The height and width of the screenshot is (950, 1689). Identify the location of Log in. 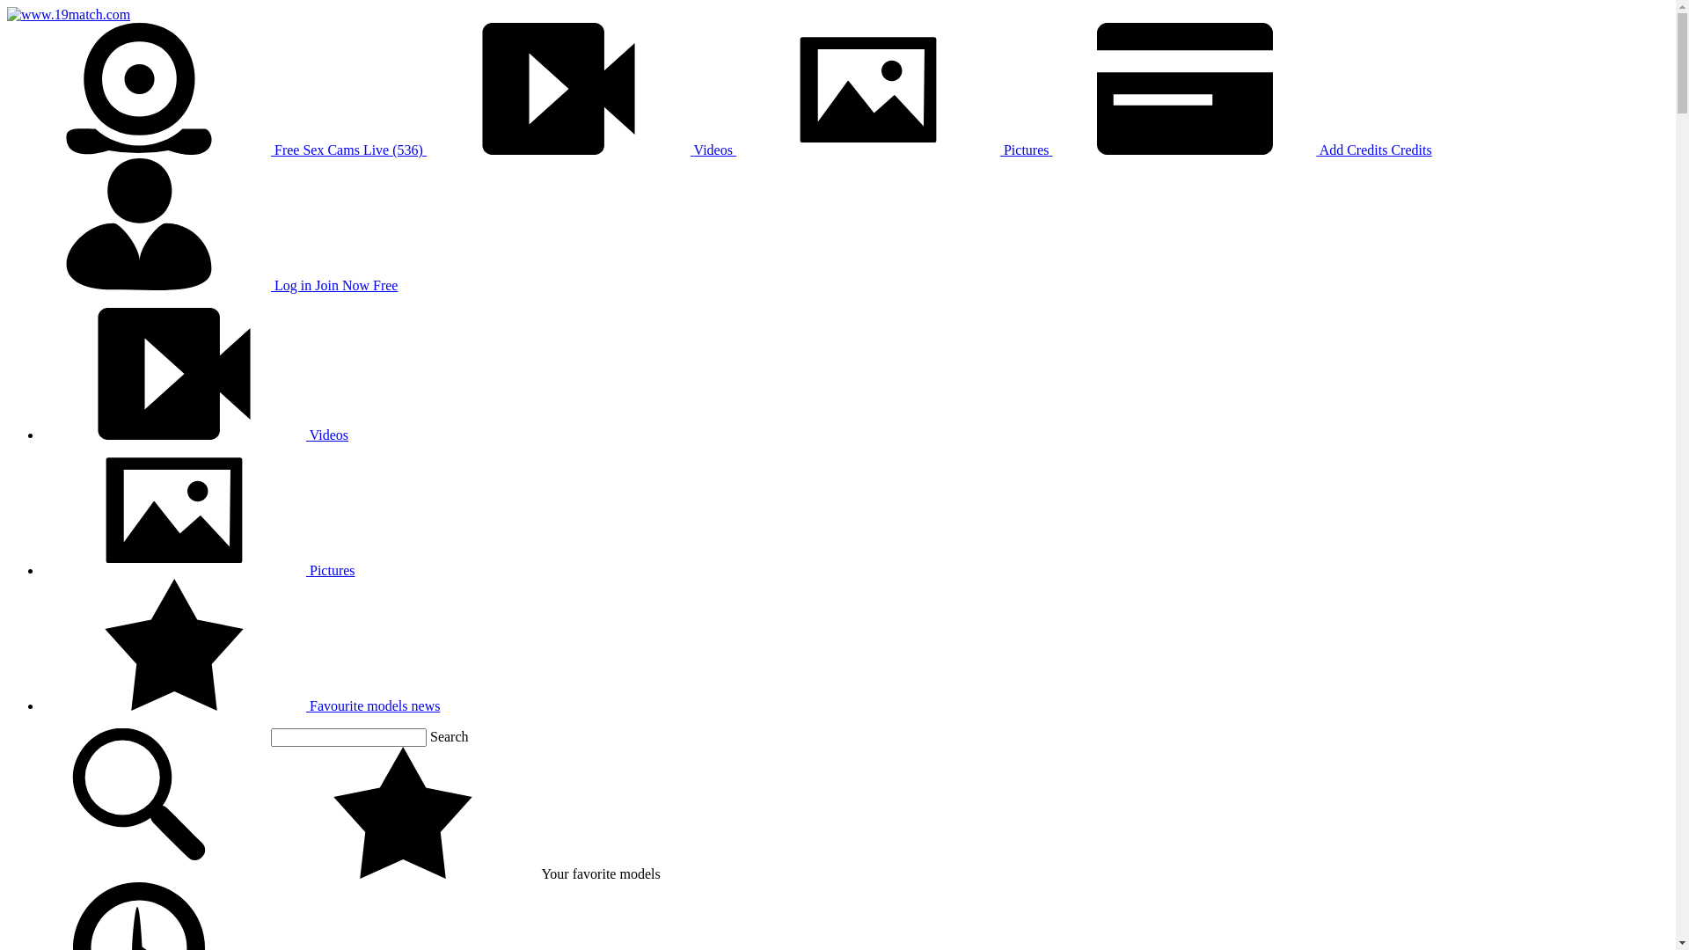
(161, 285).